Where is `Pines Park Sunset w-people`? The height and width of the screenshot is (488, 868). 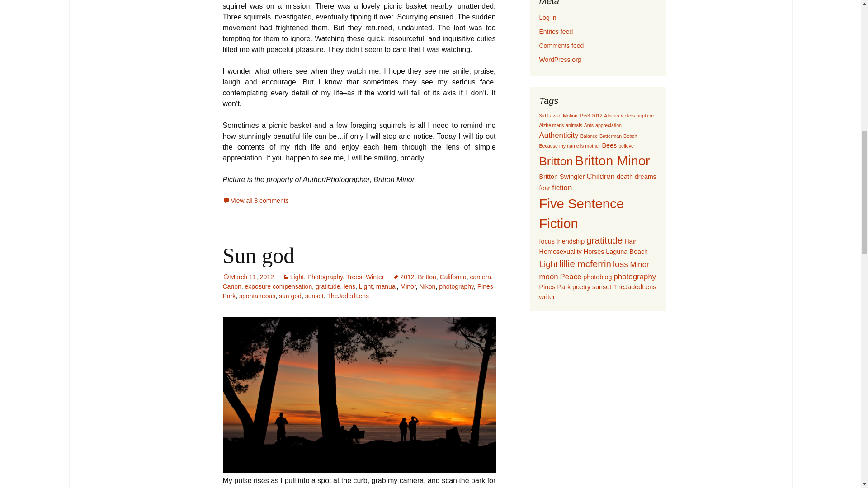 Pines Park Sunset w-people is located at coordinates (359, 395).